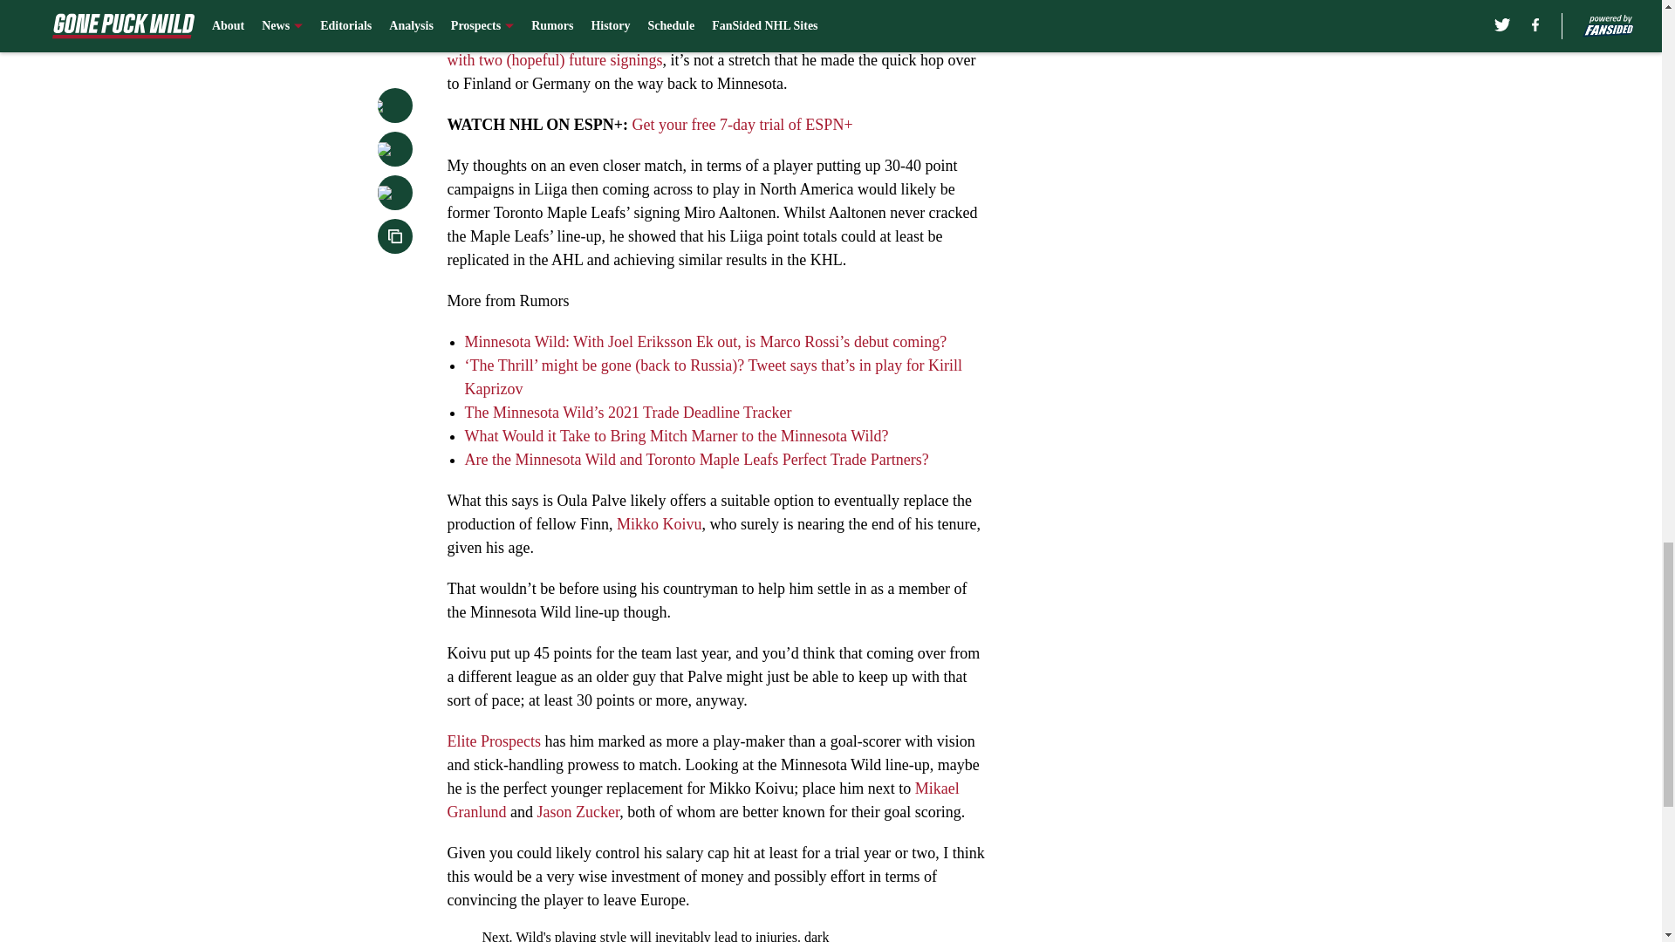 The image size is (1675, 942). Describe the element at coordinates (702, 800) in the screenshot. I see `Mikael Granlund` at that location.